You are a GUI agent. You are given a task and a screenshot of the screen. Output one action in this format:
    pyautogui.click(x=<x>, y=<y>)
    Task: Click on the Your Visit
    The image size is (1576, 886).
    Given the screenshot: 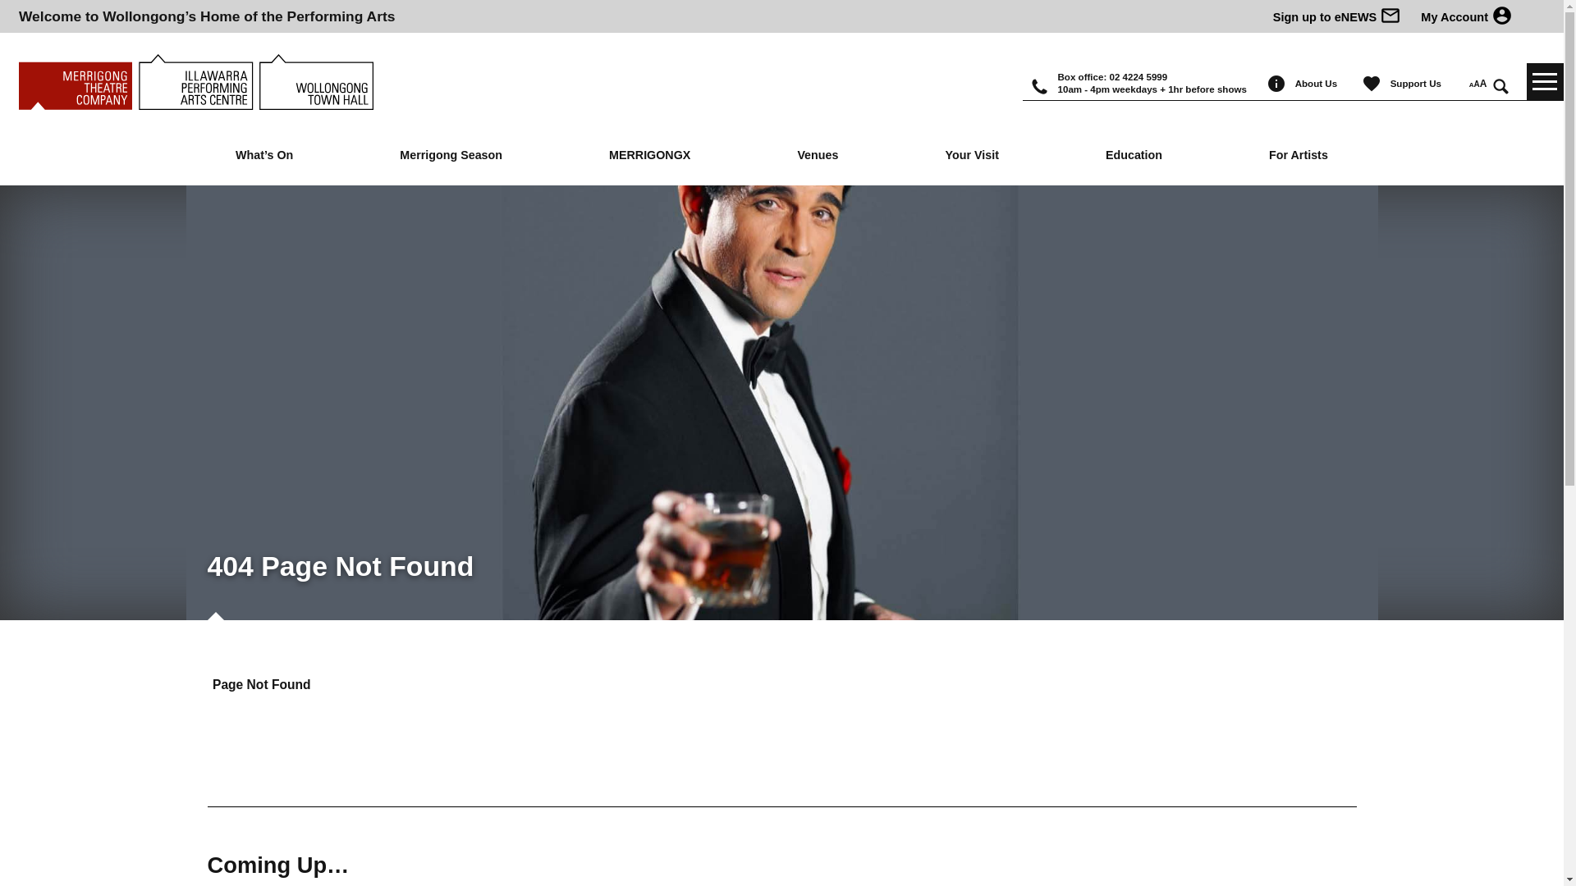 What is the action you would take?
    pyautogui.click(x=972, y=156)
    